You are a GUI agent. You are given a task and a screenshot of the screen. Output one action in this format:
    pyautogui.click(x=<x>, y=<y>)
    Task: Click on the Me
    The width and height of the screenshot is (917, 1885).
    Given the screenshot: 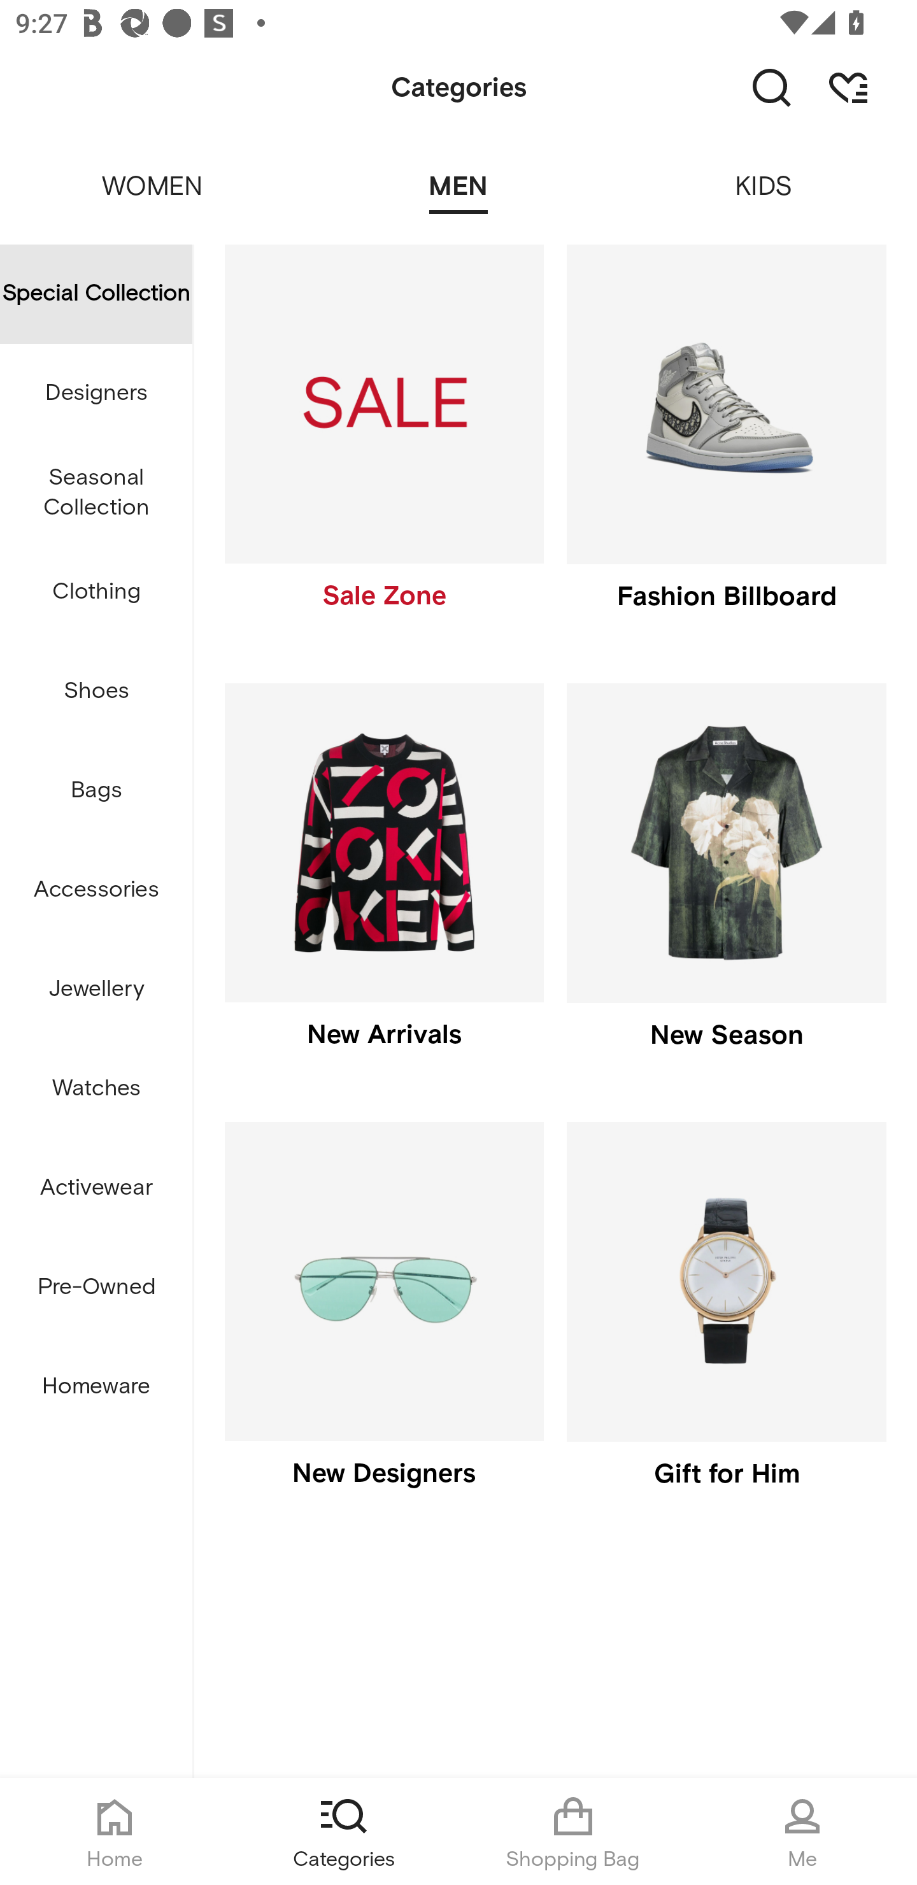 What is the action you would take?
    pyautogui.click(x=802, y=1832)
    